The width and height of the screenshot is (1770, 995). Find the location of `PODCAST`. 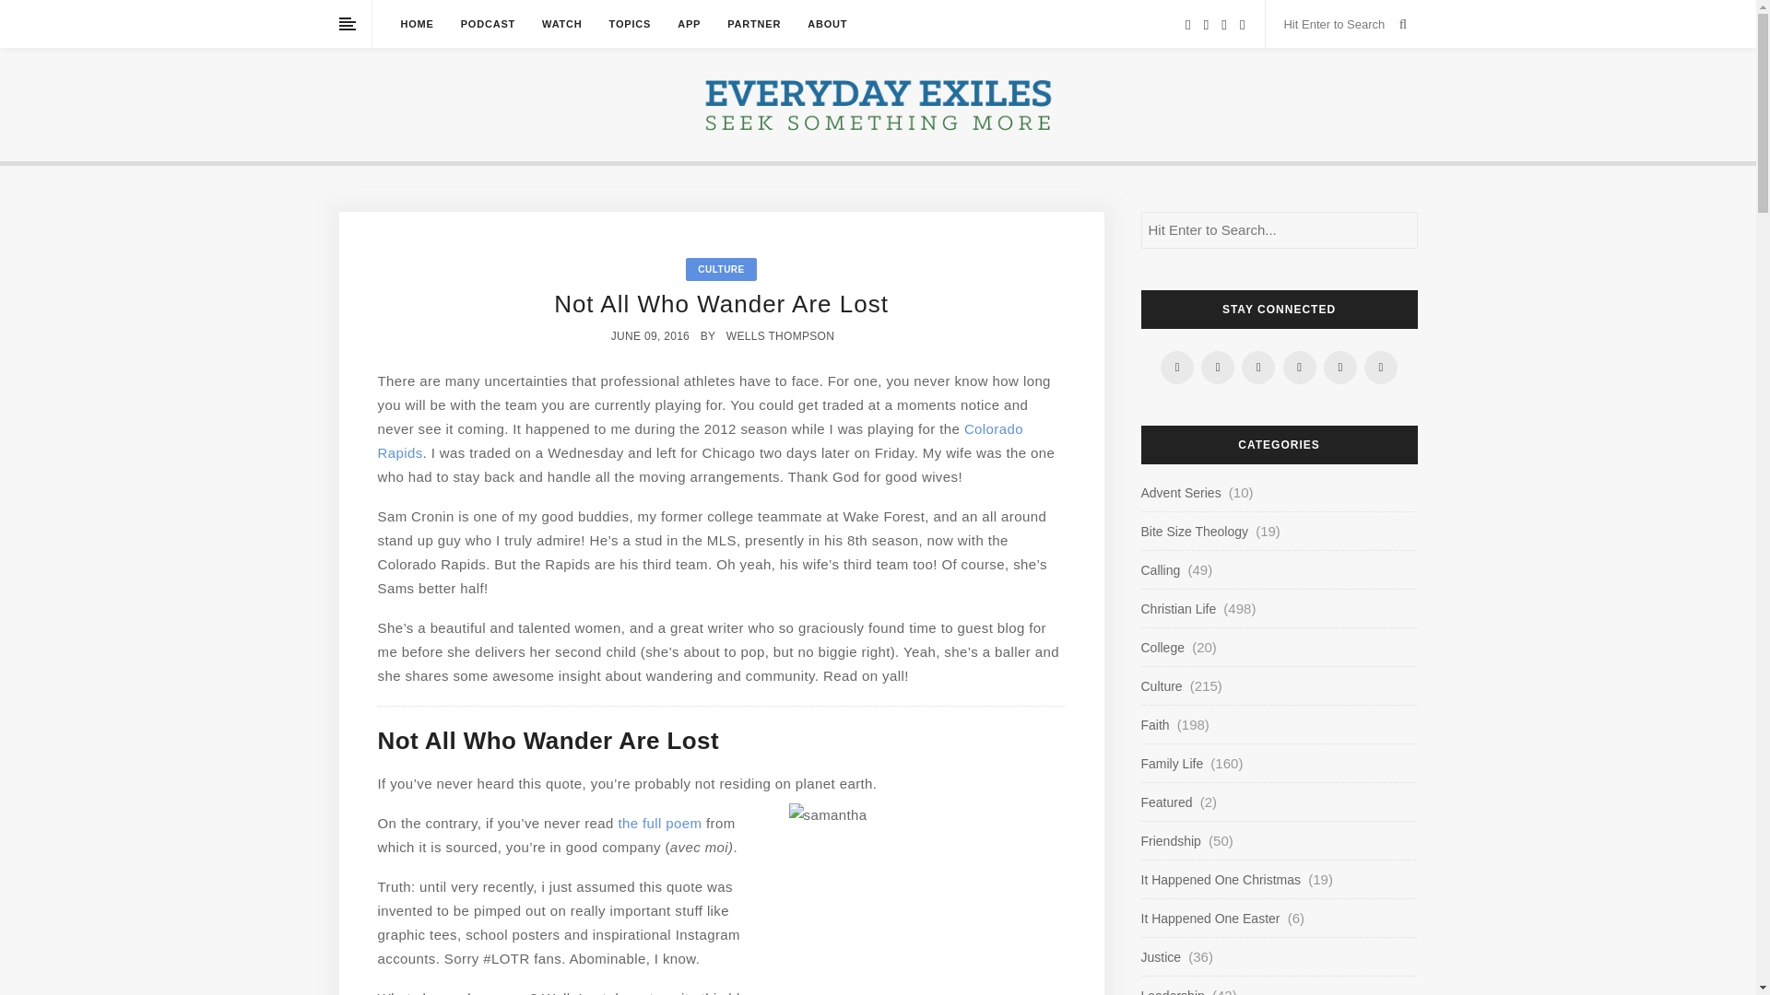

PODCAST is located at coordinates (487, 24).